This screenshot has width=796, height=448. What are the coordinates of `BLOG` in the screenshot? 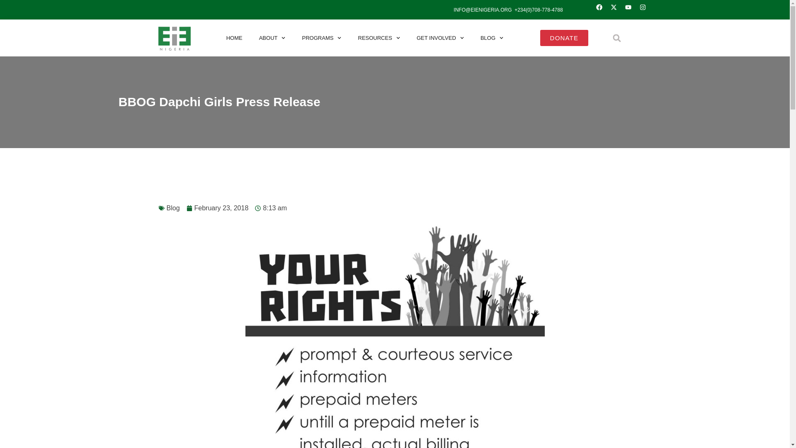 It's located at (492, 38).